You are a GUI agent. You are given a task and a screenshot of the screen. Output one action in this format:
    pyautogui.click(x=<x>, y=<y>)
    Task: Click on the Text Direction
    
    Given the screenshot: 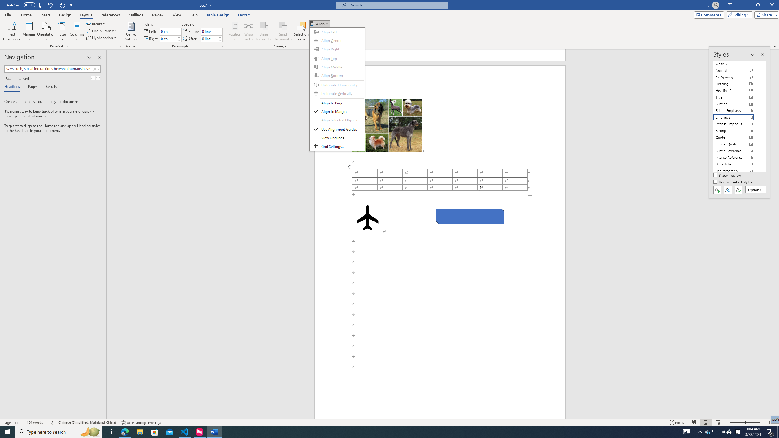 What is the action you would take?
    pyautogui.click(x=12, y=31)
    